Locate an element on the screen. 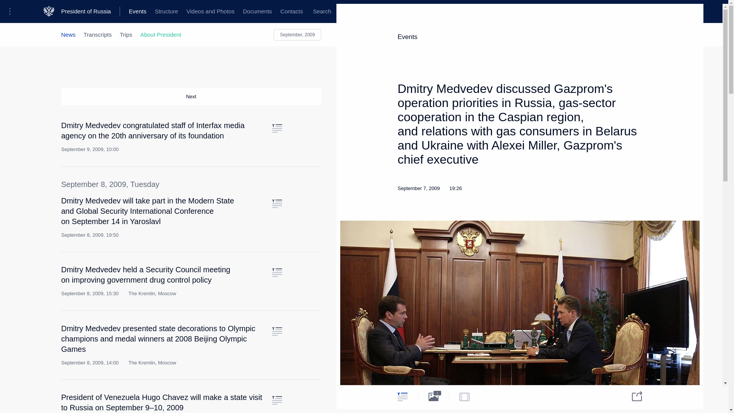  Documents is located at coordinates (257, 11).